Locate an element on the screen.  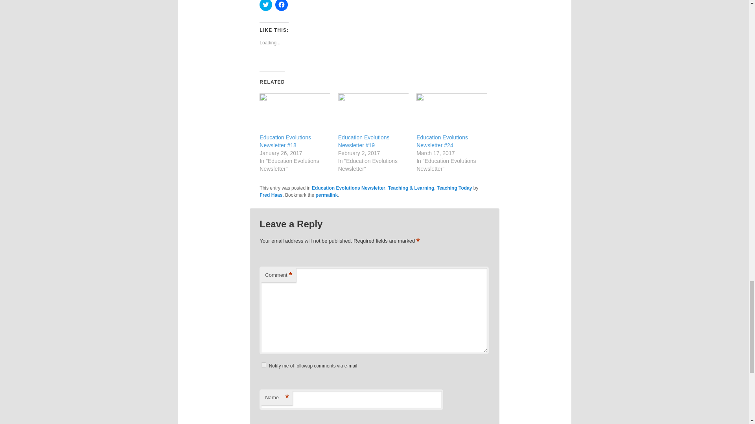
Click to share on Facebook is located at coordinates (282, 5).